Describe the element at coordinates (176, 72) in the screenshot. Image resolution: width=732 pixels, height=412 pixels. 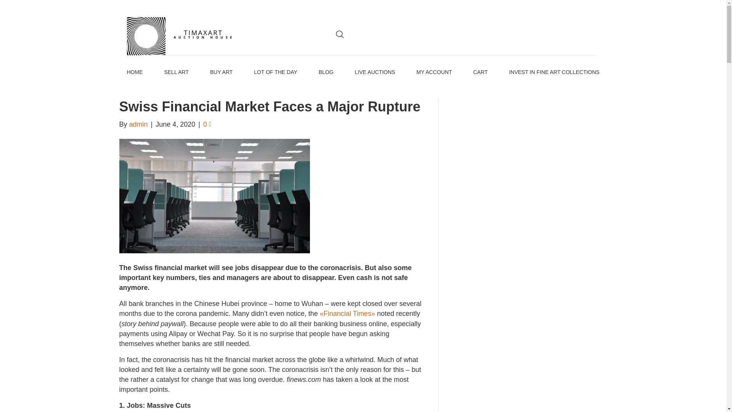
I see `SELL ART` at that location.